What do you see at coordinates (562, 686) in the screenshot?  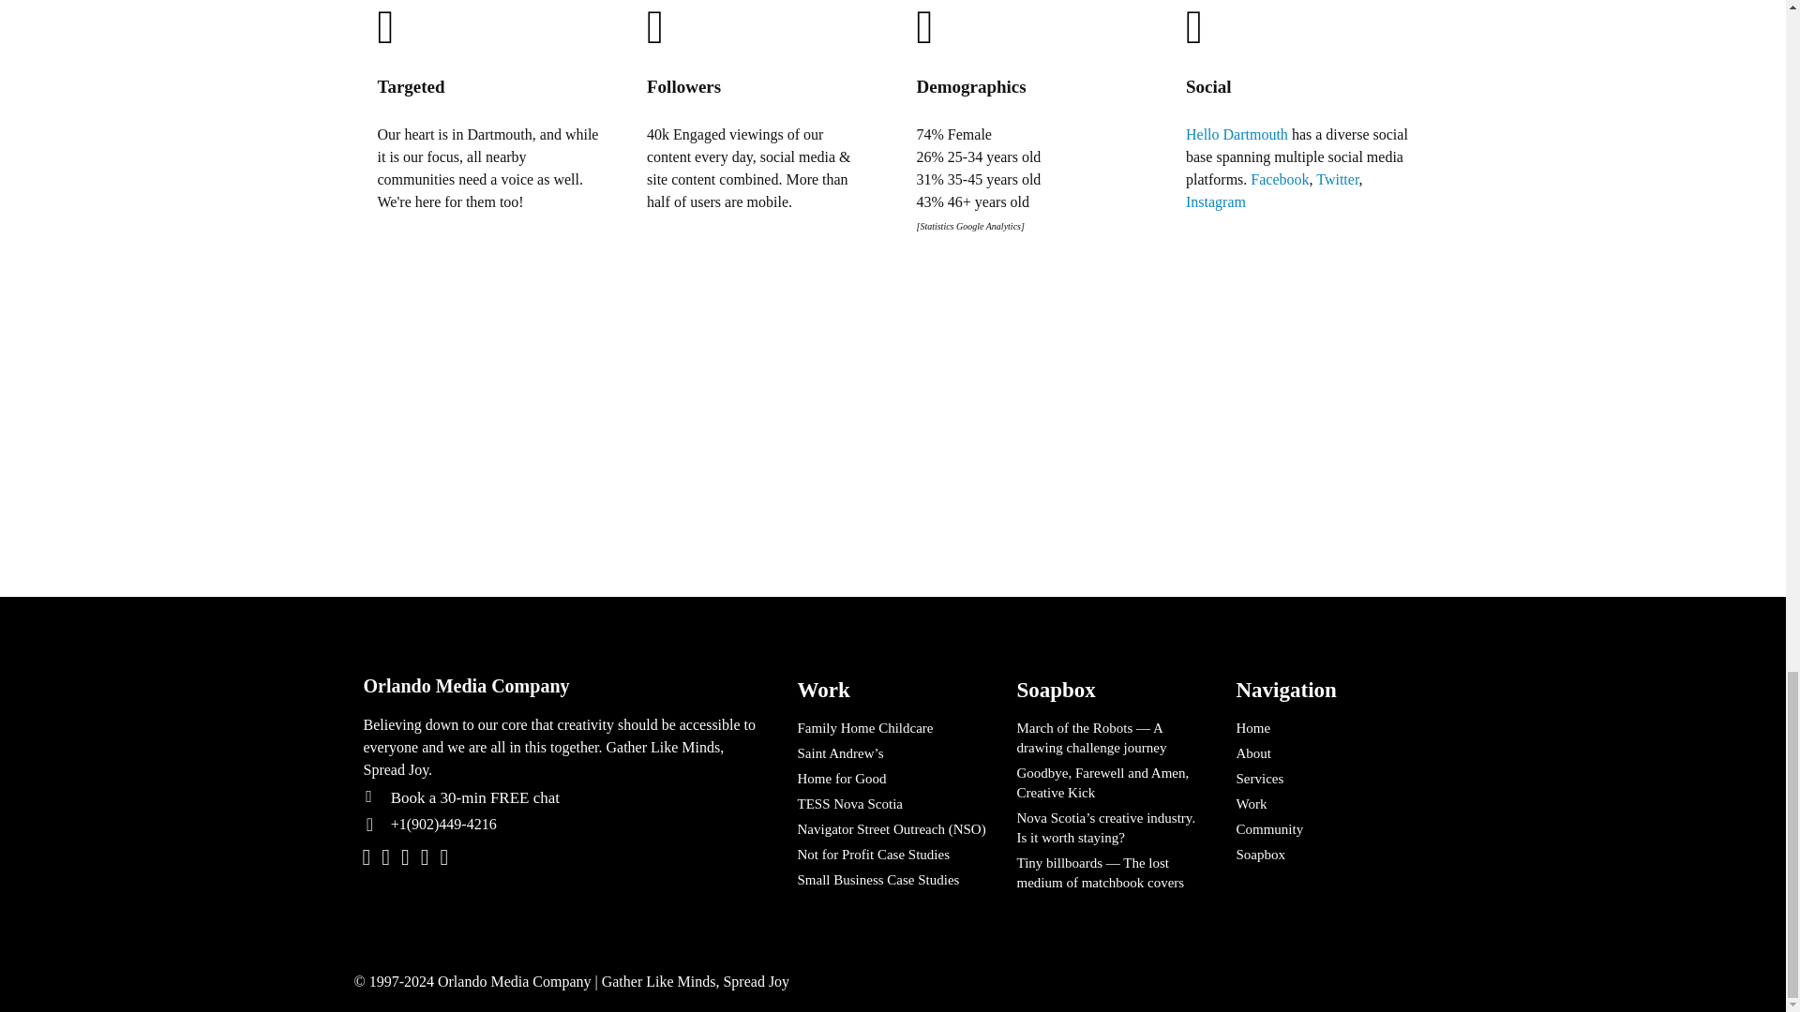 I see `Orlando Media Company` at bounding box center [562, 686].